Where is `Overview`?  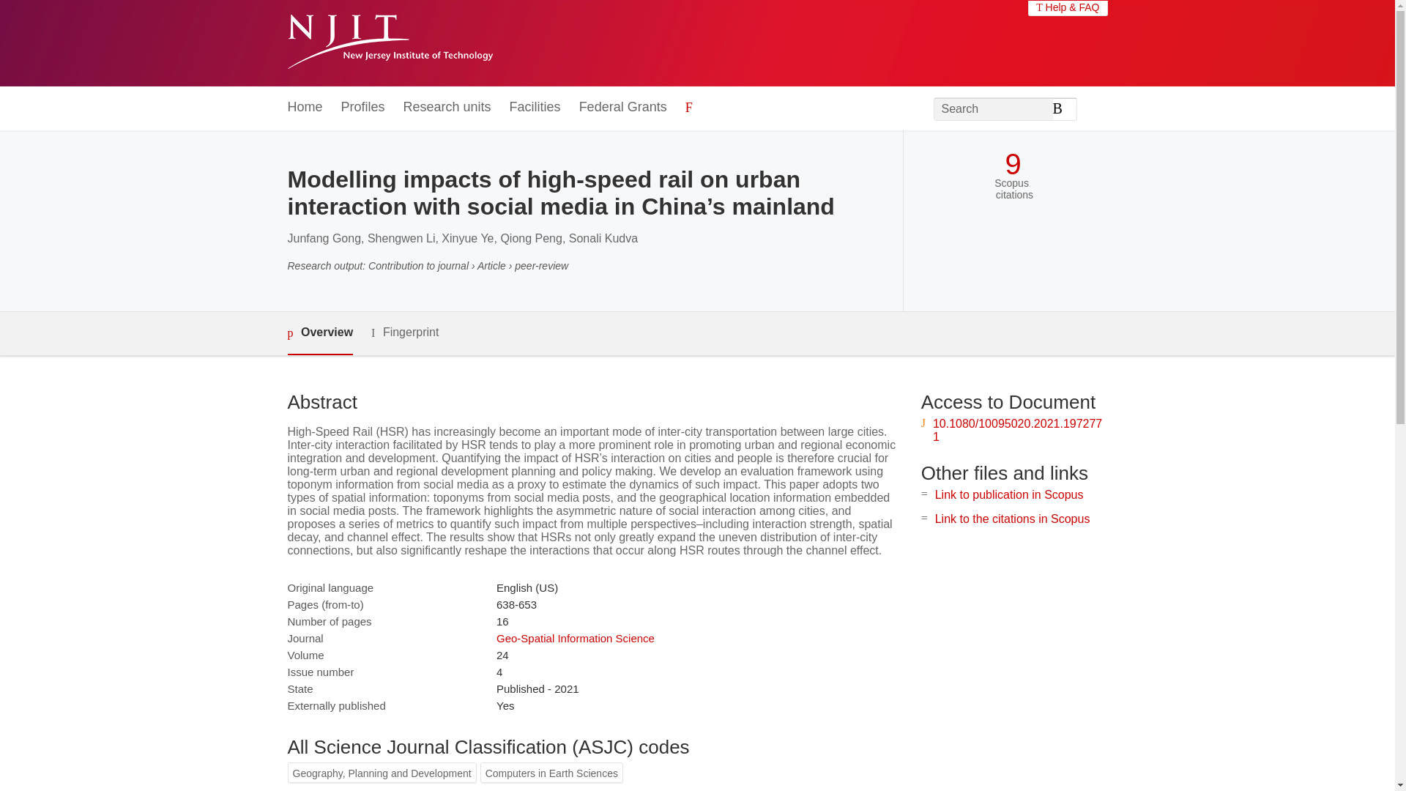 Overview is located at coordinates (319, 333).